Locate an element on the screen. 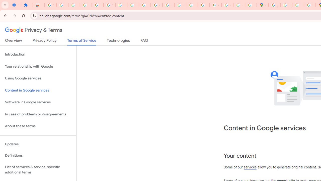 The width and height of the screenshot is (321, 181). Delete photos & videos - Computer - Google Photos Help is located at coordinates (74, 5).